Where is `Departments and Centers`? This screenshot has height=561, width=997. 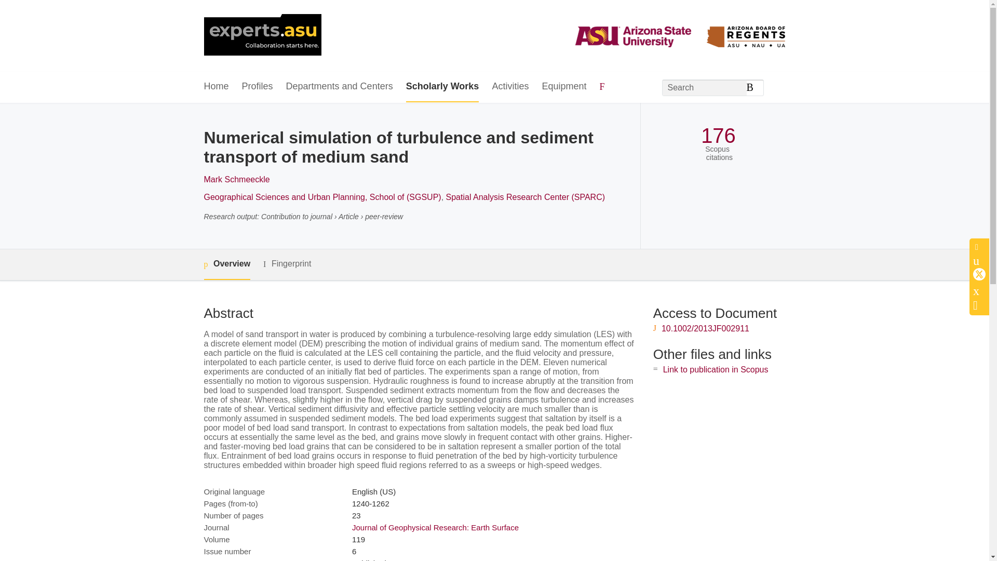 Departments and Centers is located at coordinates (340, 87).